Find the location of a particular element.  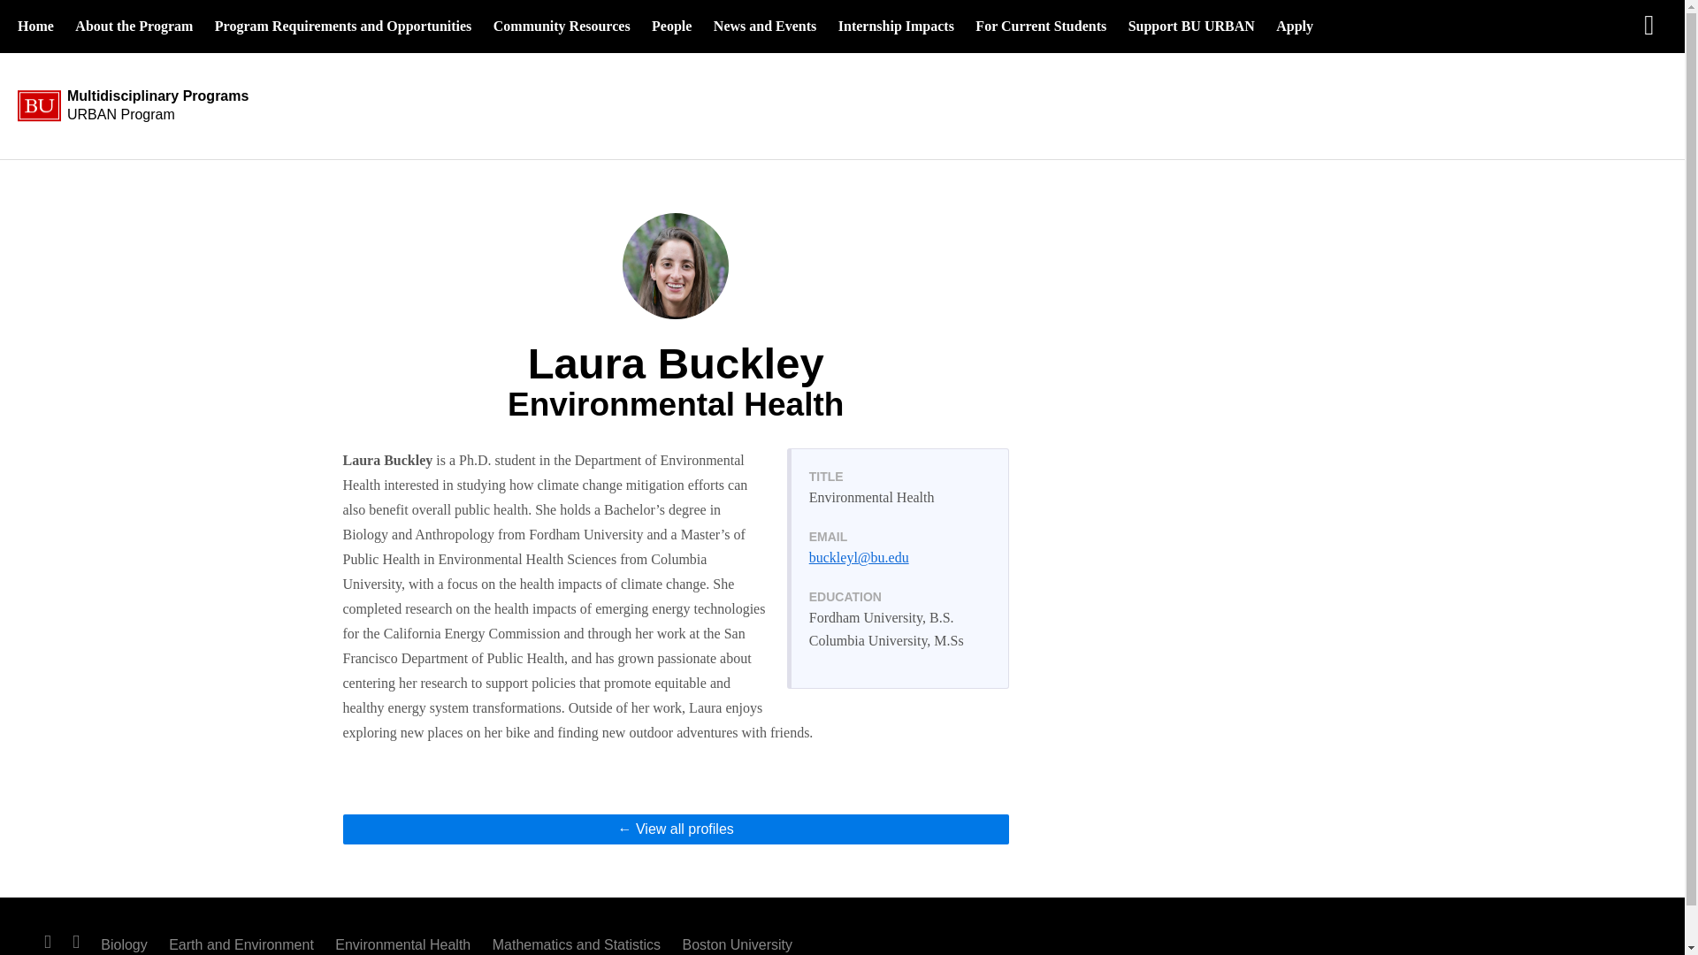

View all profiles is located at coordinates (35, 27).